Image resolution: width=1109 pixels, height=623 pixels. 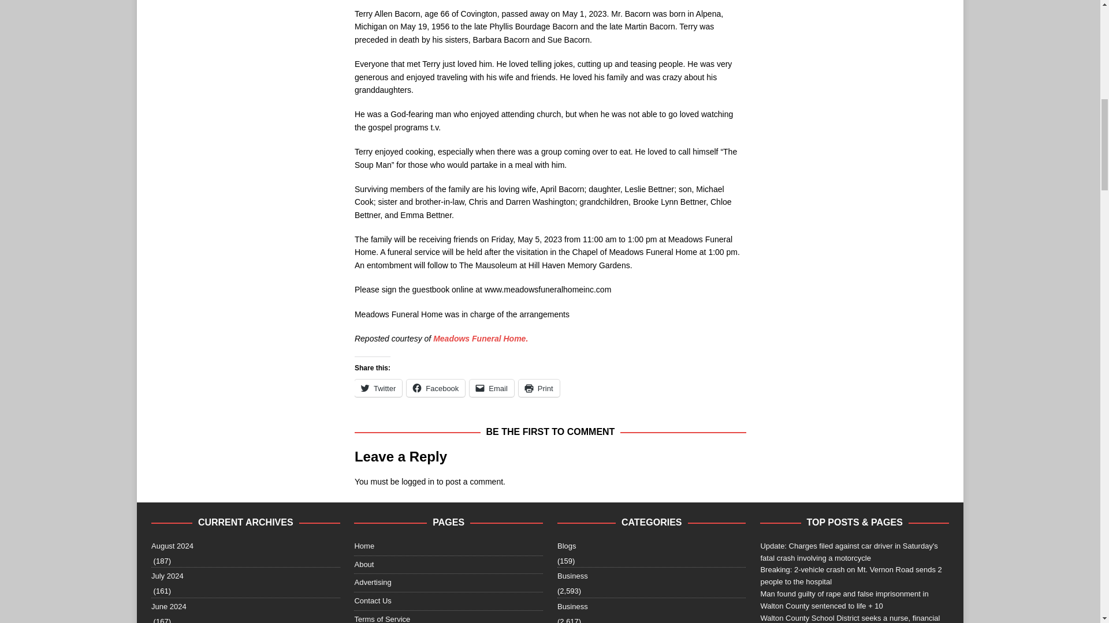 I want to click on Click to email a link to a friend, so click(x=492, y=388).